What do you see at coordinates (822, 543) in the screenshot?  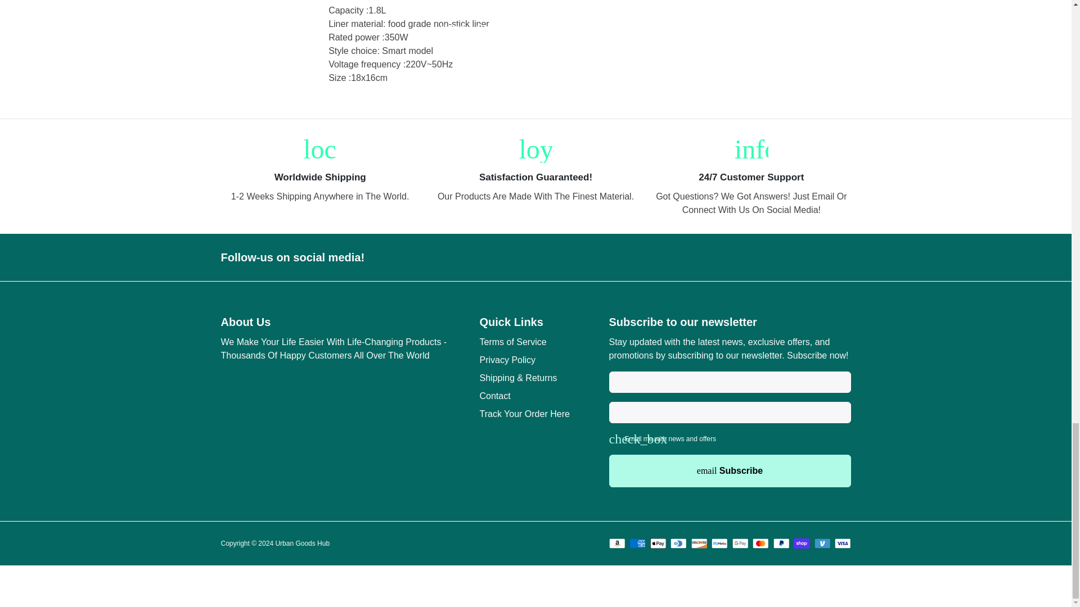 I see `Venmo` at bounding box center [822, 543].